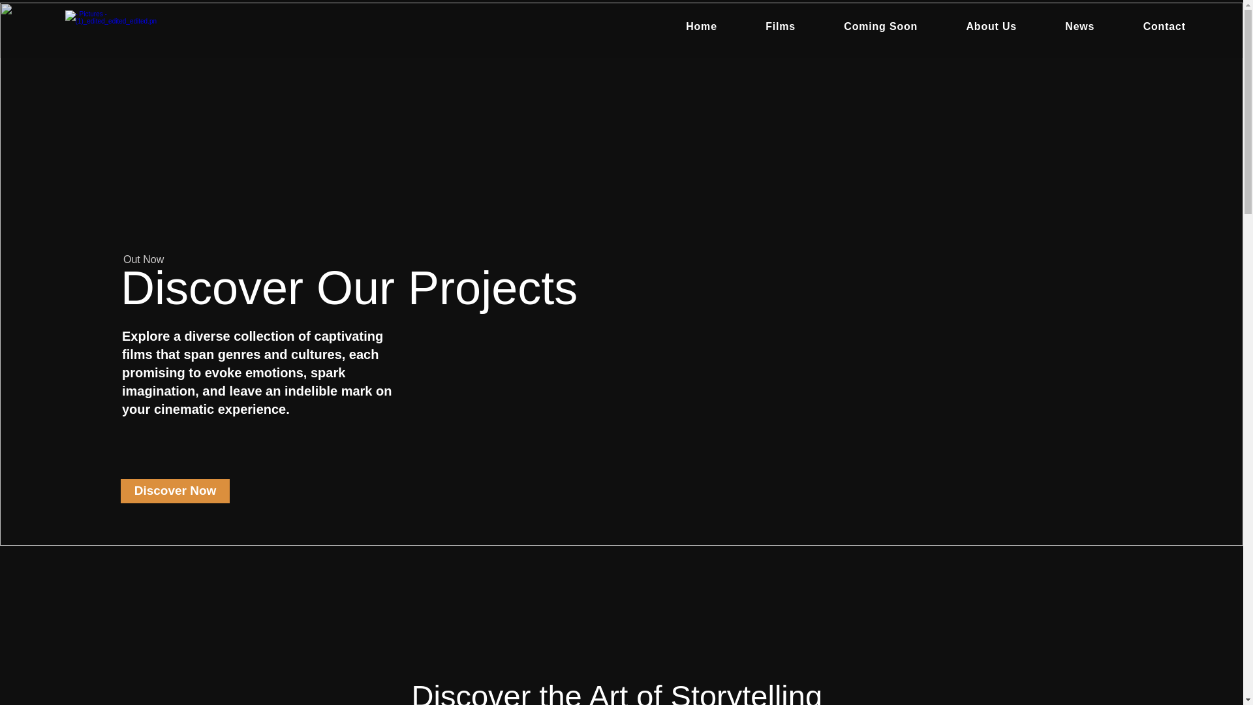 The image size is (1253, 705). What do you see at coordinates (1079, 26) in the screenshot?
I see `News` at bounding box center [1079, 26].